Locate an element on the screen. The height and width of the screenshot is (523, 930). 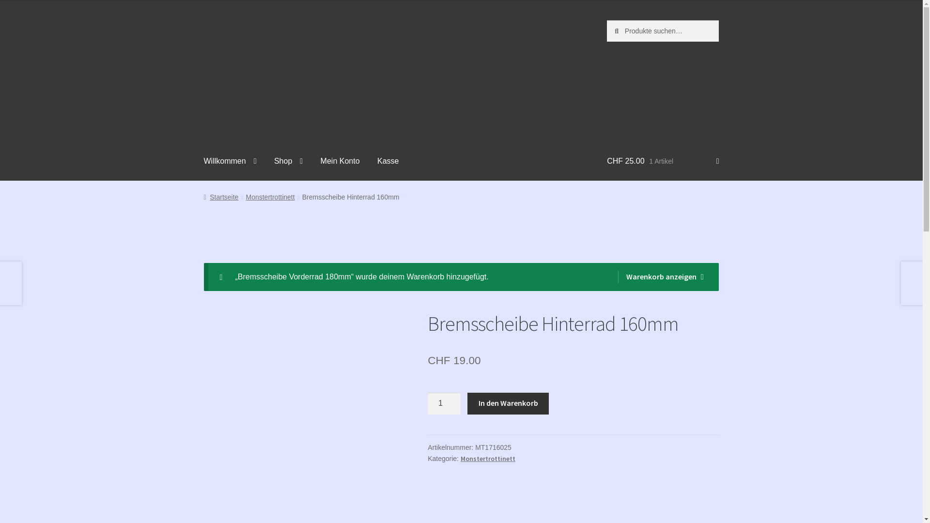
Startseite is located at coordinates (221, 197).